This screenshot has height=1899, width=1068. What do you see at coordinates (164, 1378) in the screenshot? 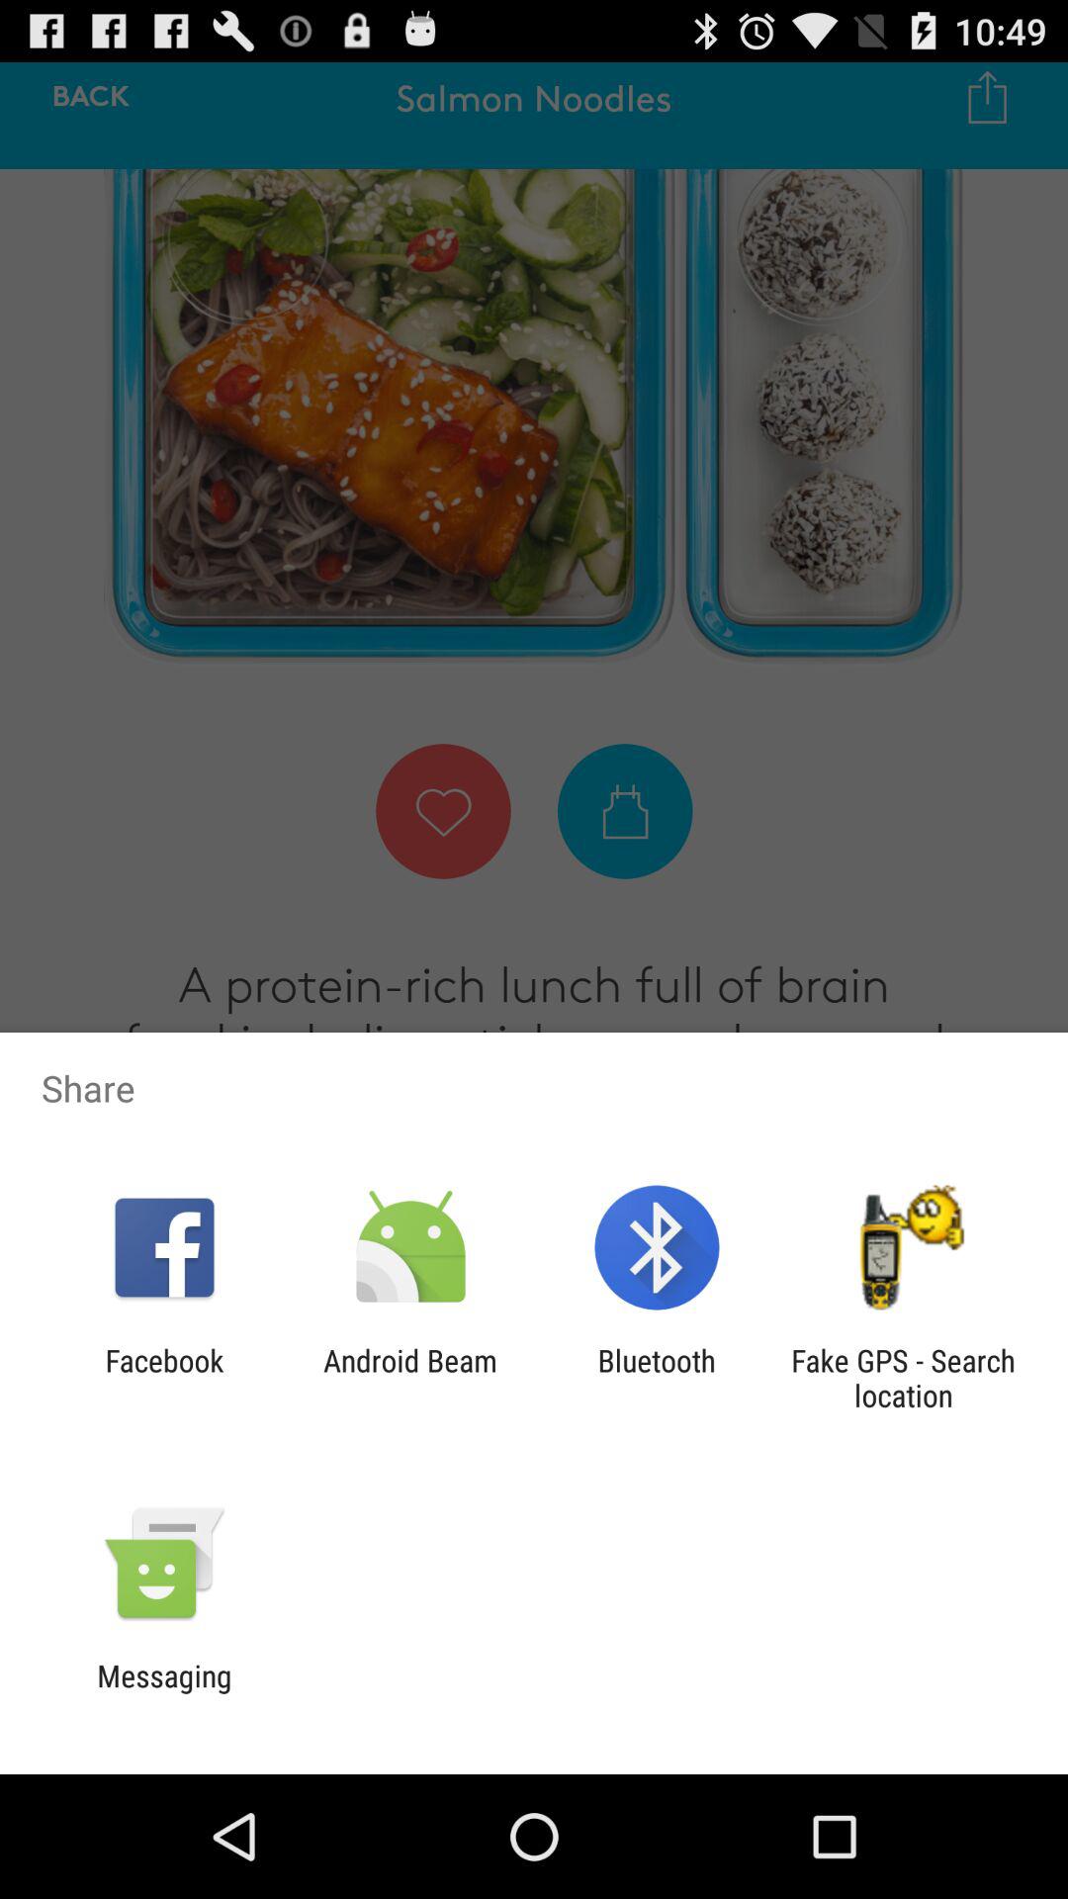
I see `turn on the facebook app` at bounding box center [164, 1378].